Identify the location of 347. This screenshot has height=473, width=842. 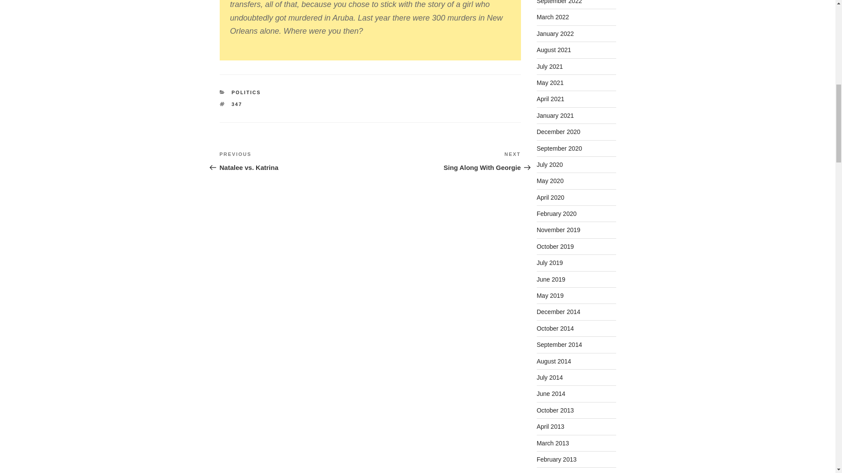
(295, 161).